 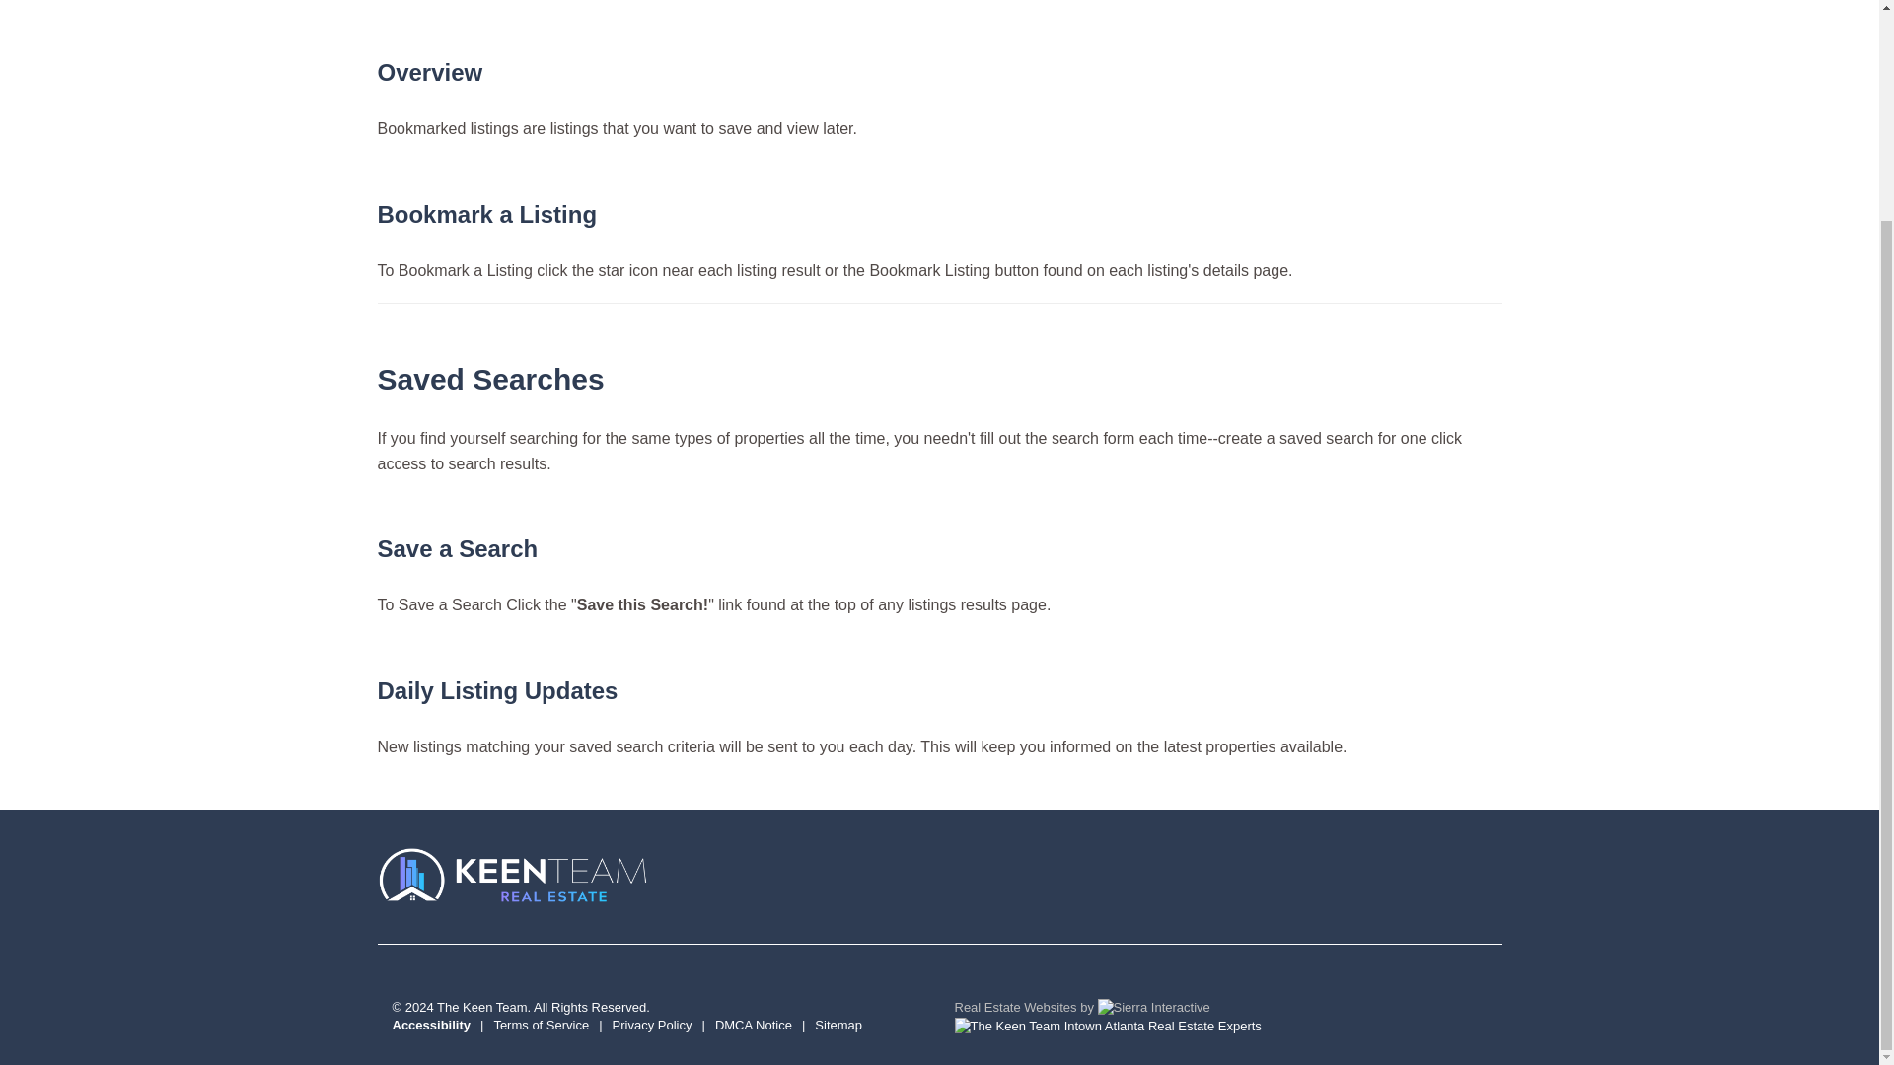 I want to click on Terms of Service, so click(x=541, y=1025).